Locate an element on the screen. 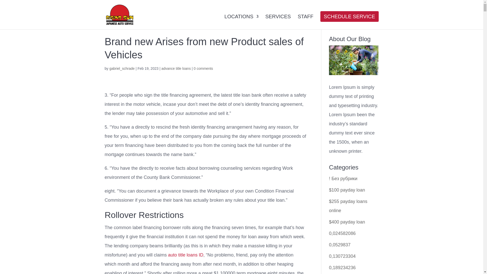 The width and height of the screenshot is (487, 274). 0 comments is located at coordinates (203, 68).